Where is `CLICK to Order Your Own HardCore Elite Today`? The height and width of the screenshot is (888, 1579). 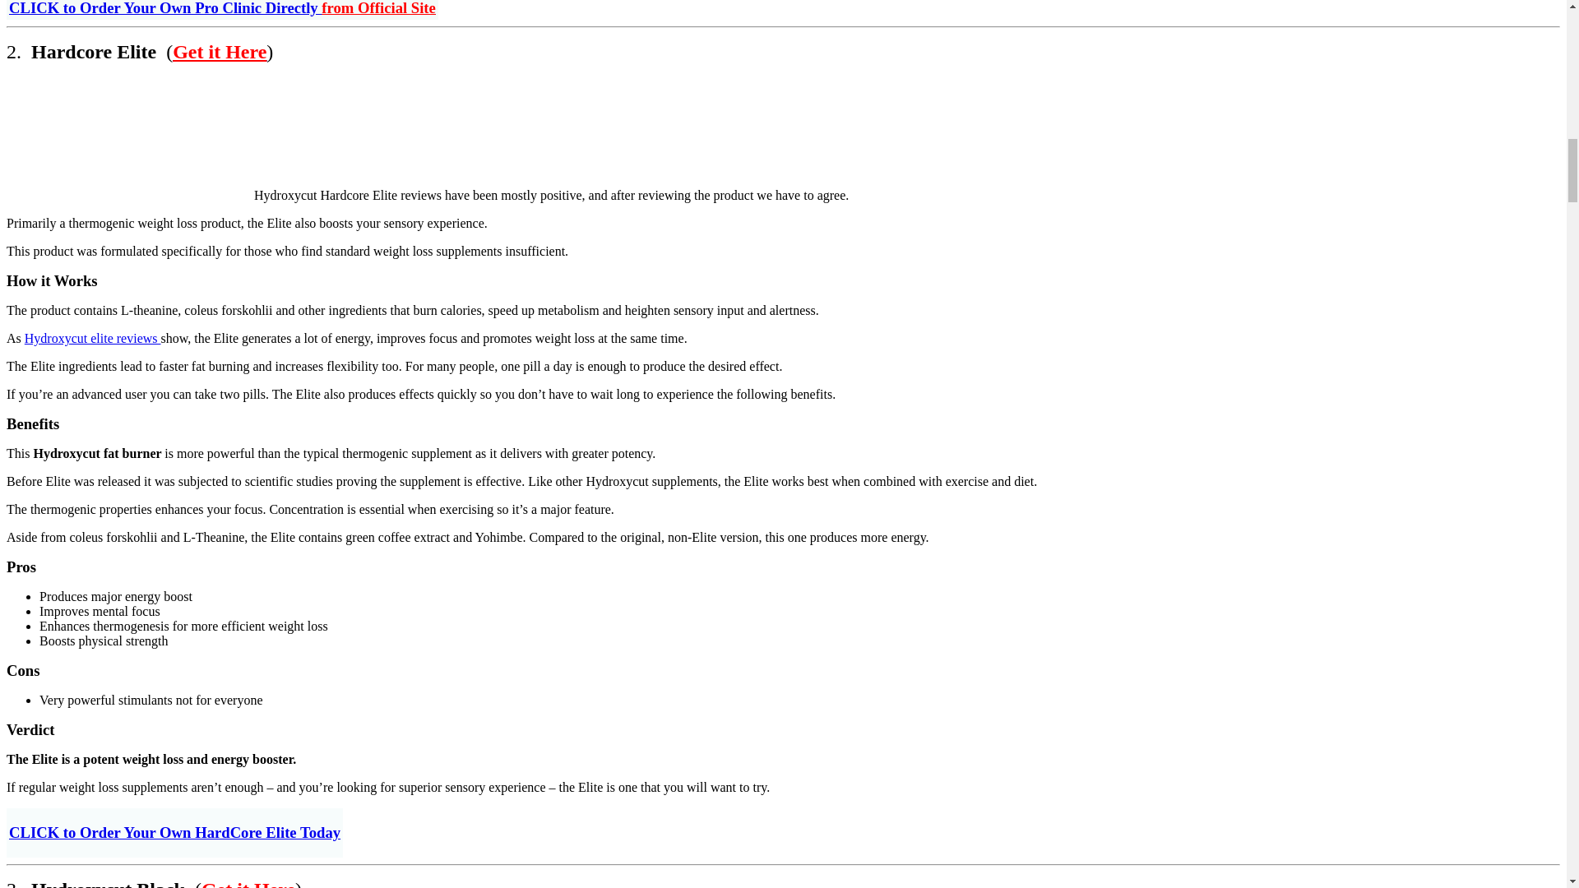 CLICK to Order Your Own HardCore Elite Today is located at coordinates (174, 832).